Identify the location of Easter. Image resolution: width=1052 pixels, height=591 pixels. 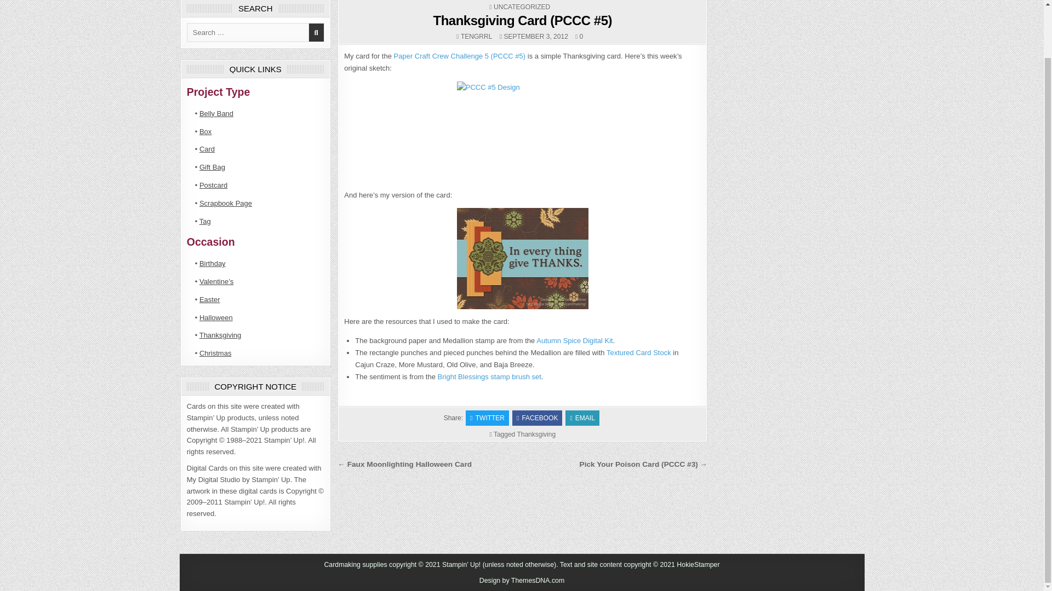
(209, 300).